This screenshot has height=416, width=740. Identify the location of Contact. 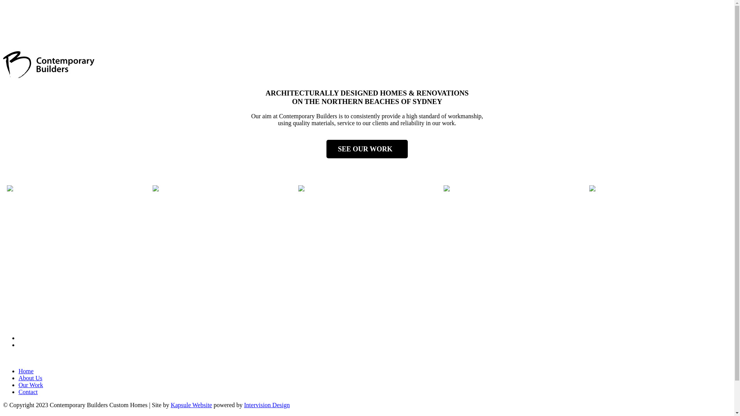
(28, 392).